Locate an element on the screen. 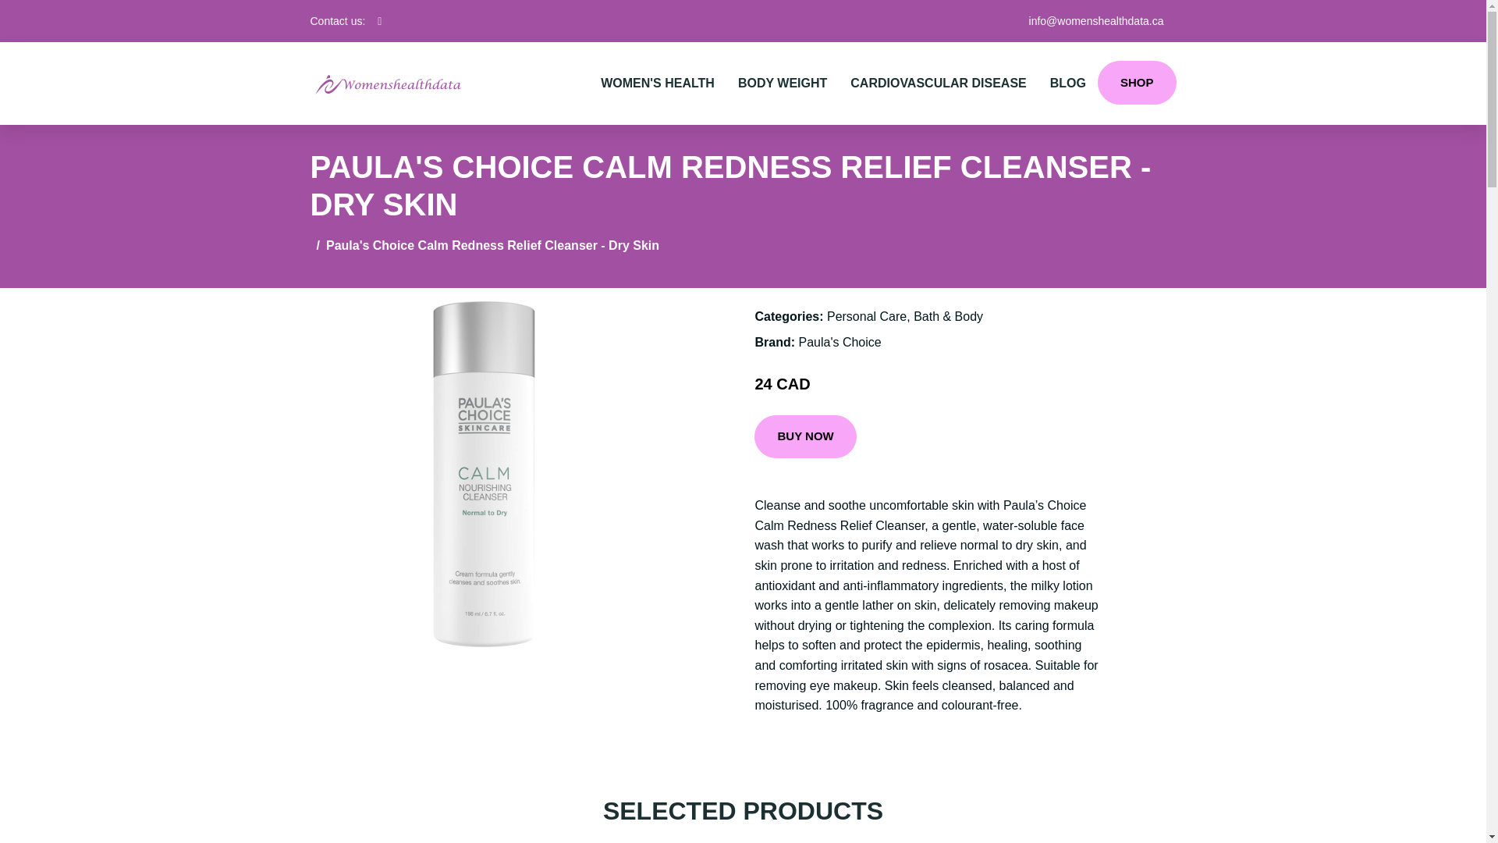  Personal Care is located at coordinates (866, 316).